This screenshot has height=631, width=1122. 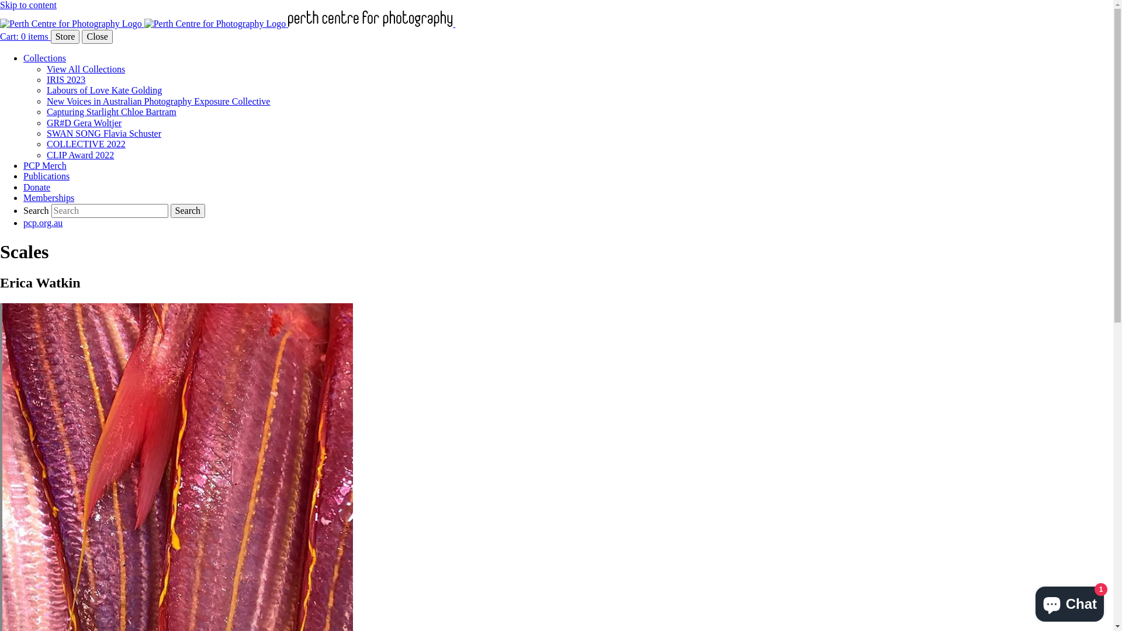 I want to click on Memberships, so click(x=49, y=197).